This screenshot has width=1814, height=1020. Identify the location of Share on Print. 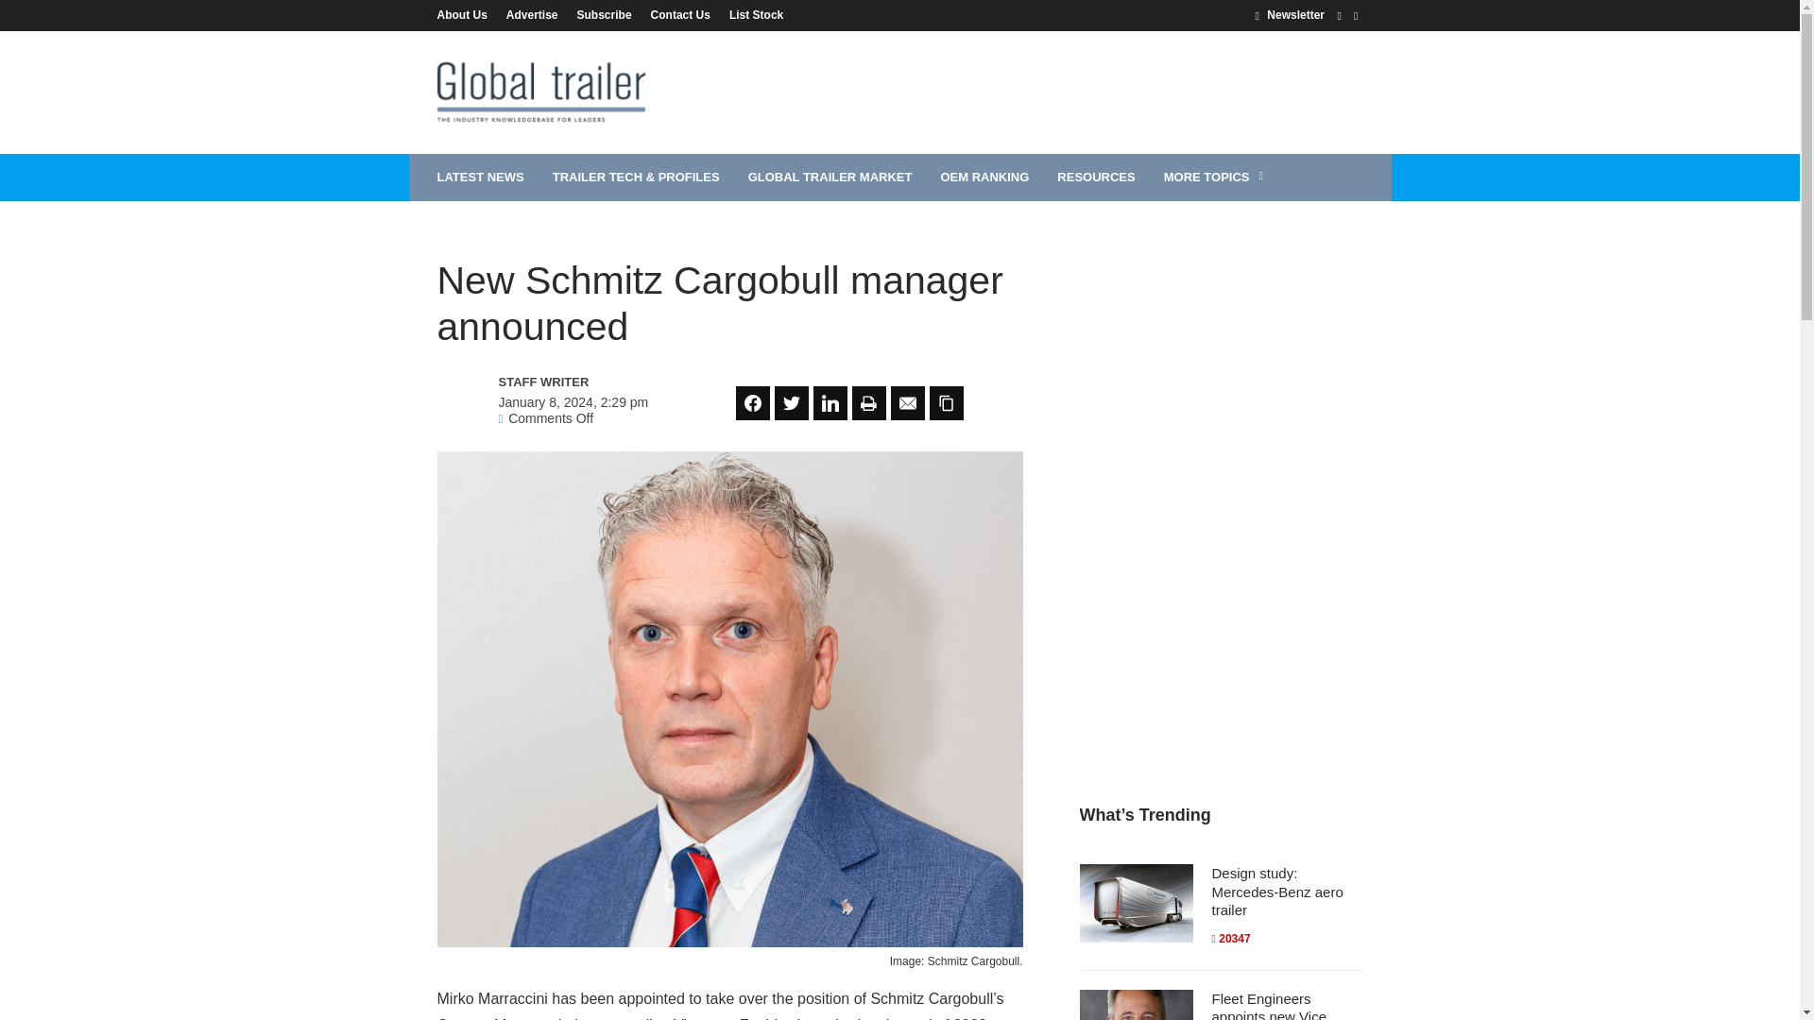
(869, 402).